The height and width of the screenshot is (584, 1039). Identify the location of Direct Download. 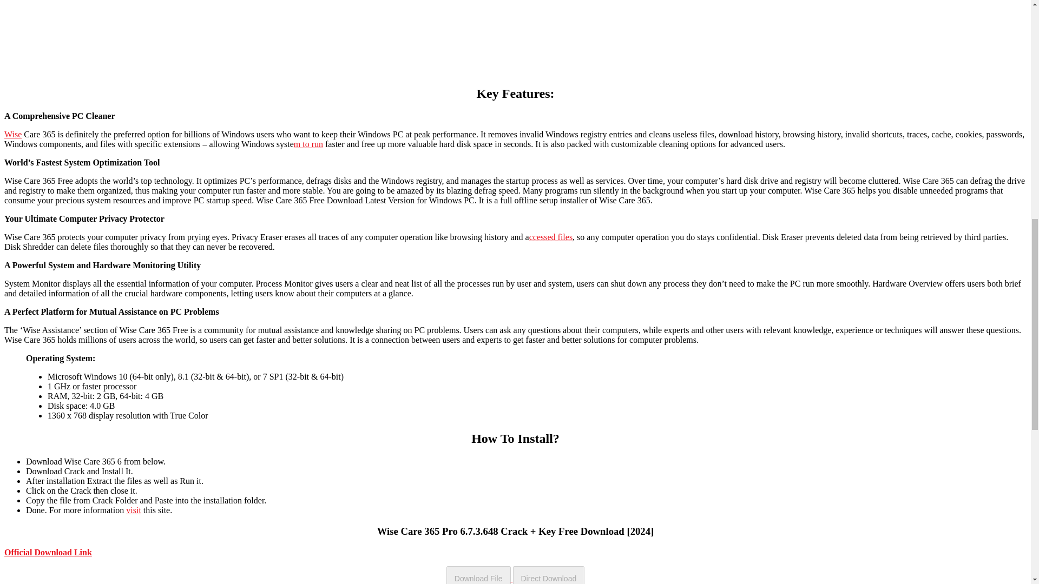
(549, 575).